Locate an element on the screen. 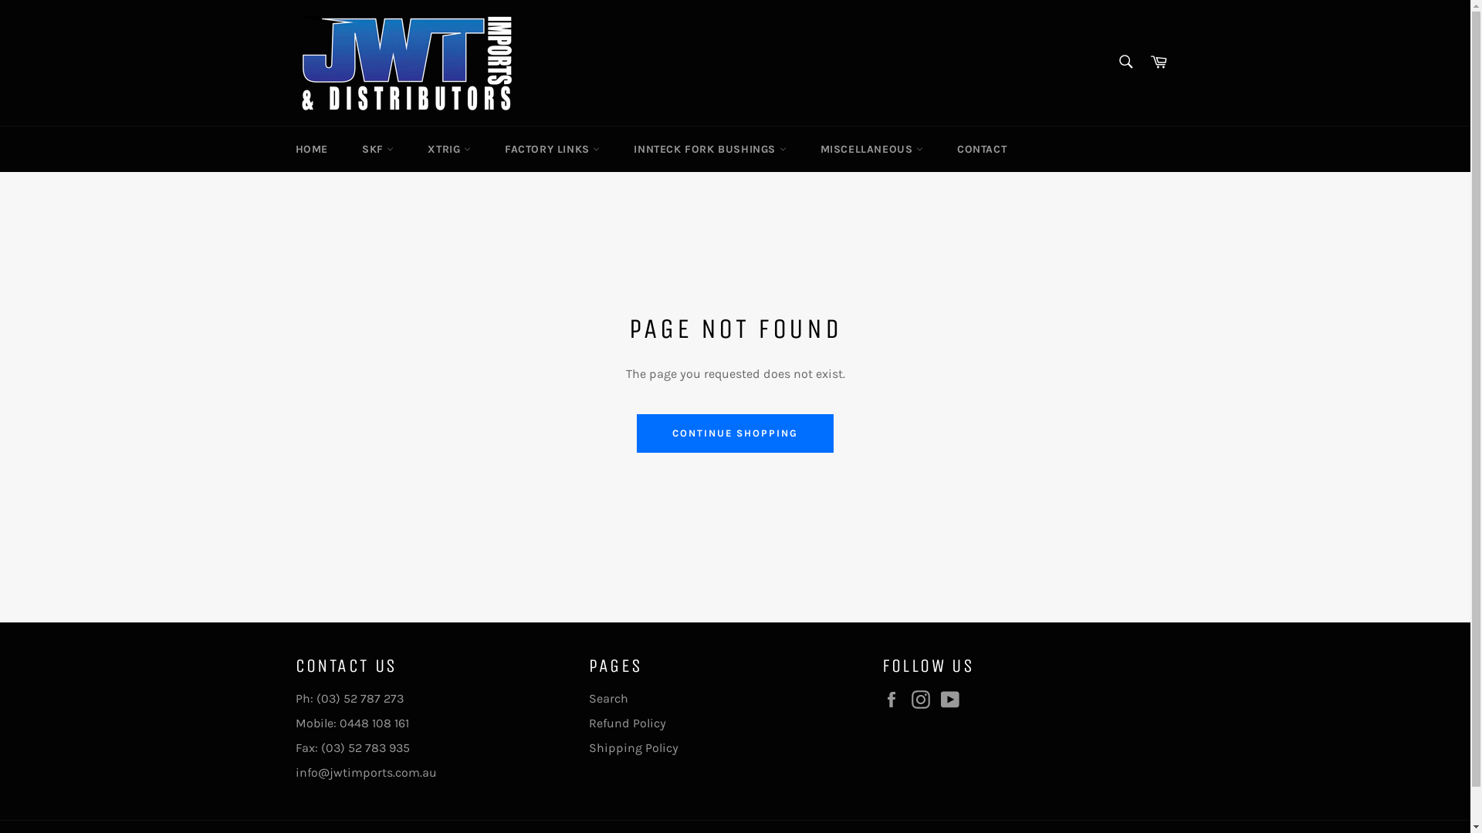  XTRIG is located at coordinates (449, 150).